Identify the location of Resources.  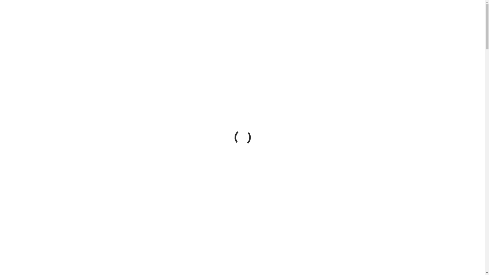
(259, 13).